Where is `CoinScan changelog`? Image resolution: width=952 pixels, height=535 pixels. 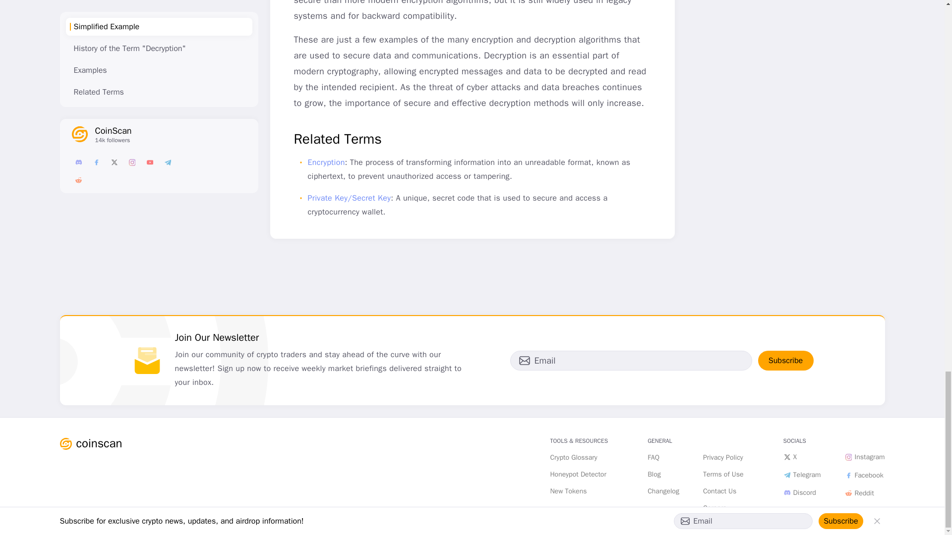 CoinScan changelog is located at coordinates (663, 491).